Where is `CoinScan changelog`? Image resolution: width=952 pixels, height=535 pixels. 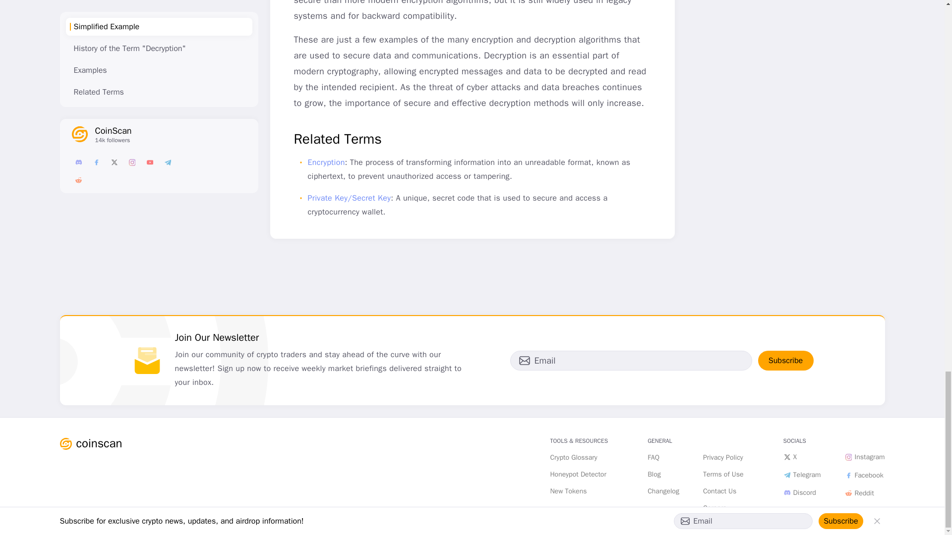 CoinScan changelog is located at coordinates (663, 491).